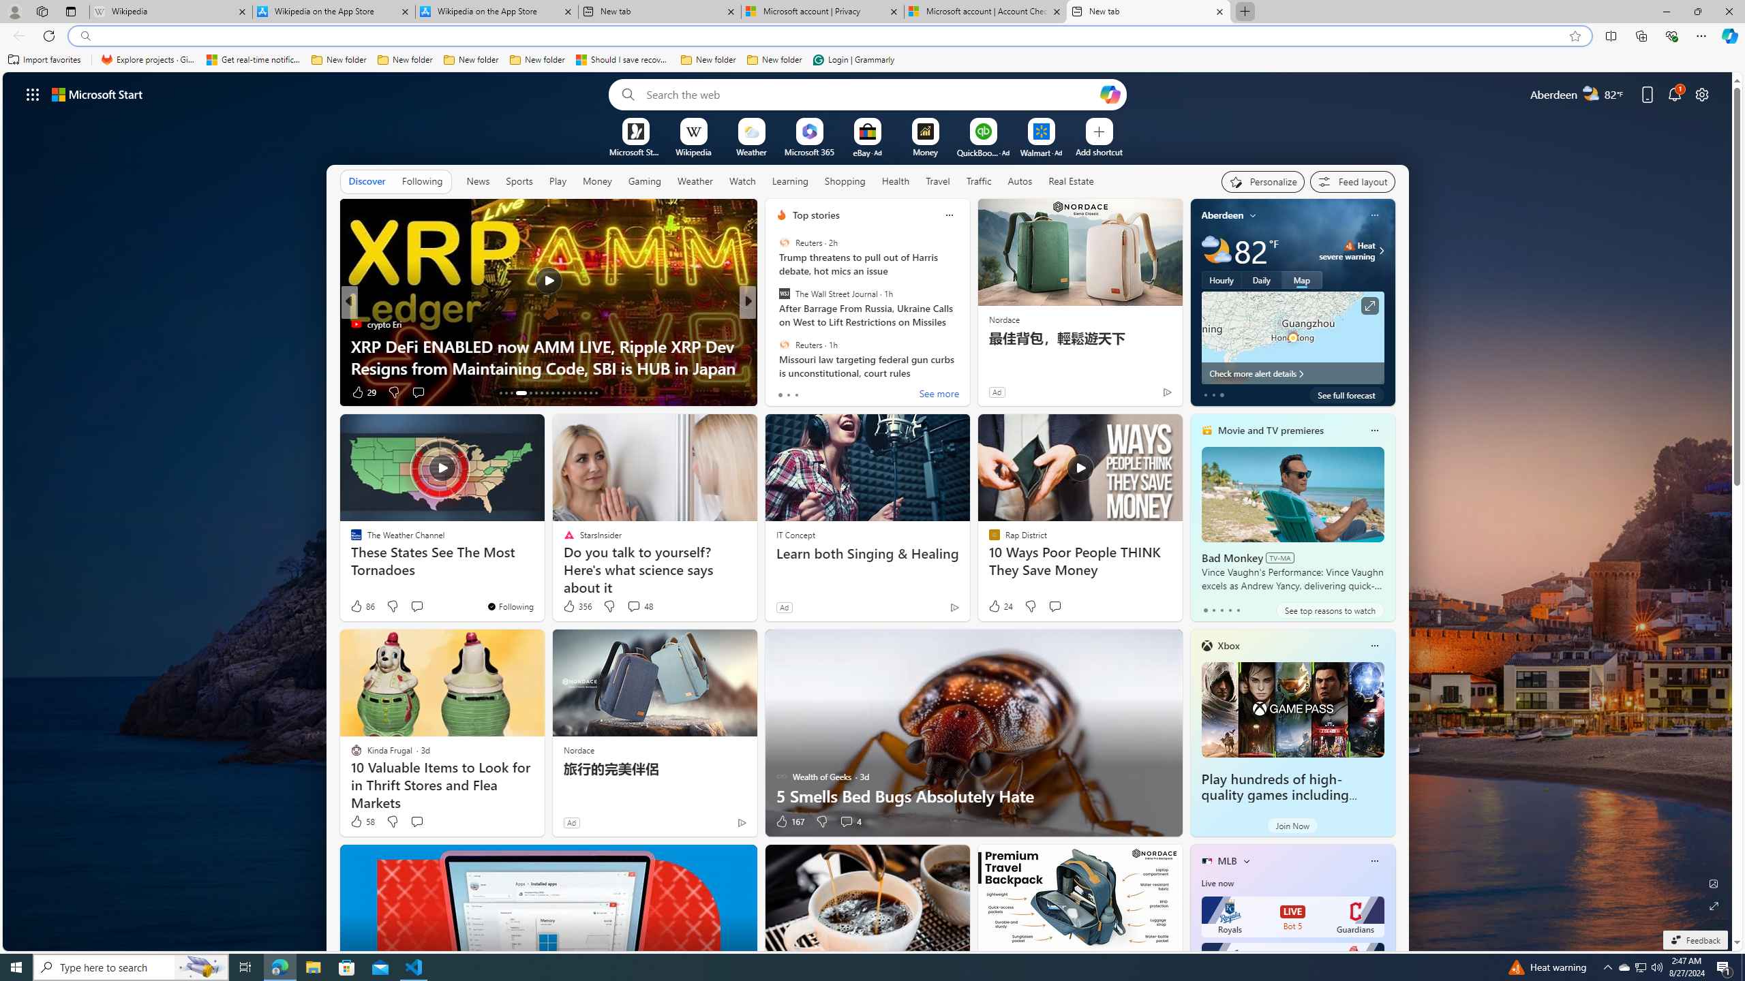  I want to click on 1 Like, so click(780, 392).